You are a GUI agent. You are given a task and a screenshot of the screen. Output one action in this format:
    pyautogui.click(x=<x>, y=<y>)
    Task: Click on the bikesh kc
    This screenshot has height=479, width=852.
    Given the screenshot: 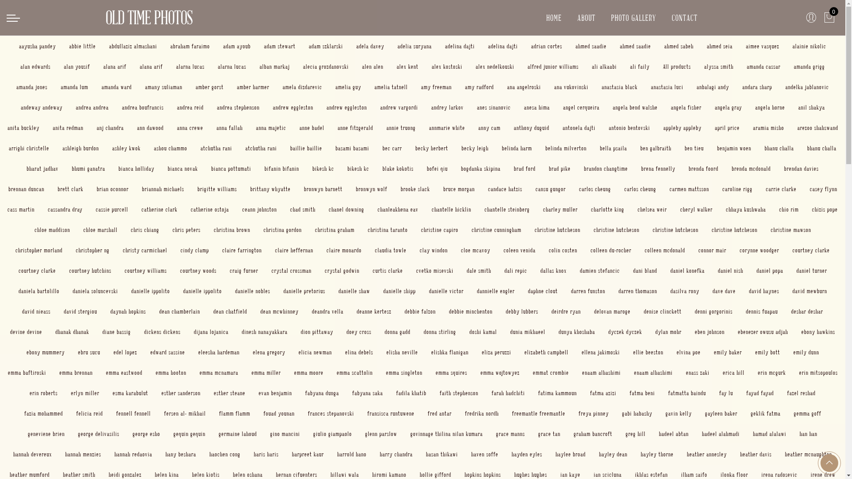 What is the action you would take?
    pyautogui.click(x=359, y=169)
    